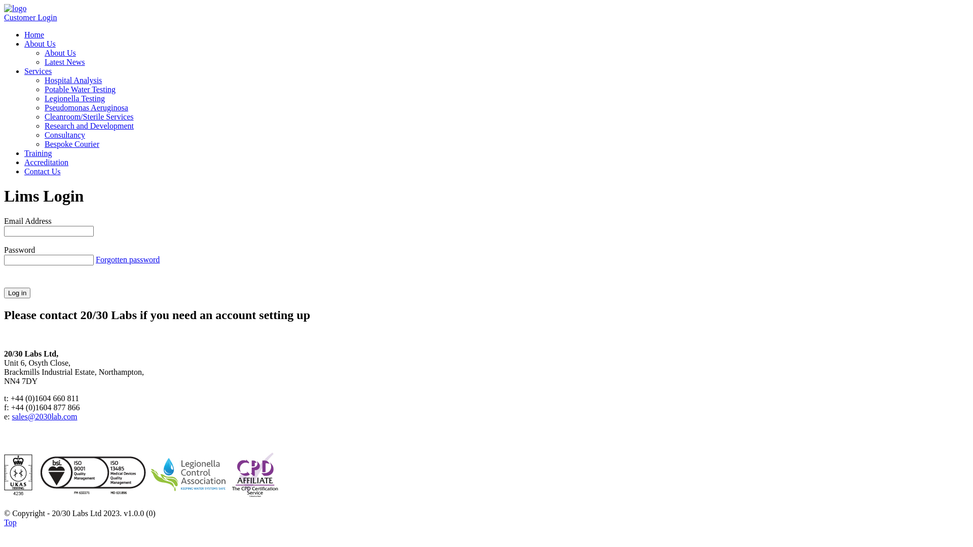  What do you see at coordinates (34, 34) in the screenshot?
I see `Home` at bounding box center [34, 34].